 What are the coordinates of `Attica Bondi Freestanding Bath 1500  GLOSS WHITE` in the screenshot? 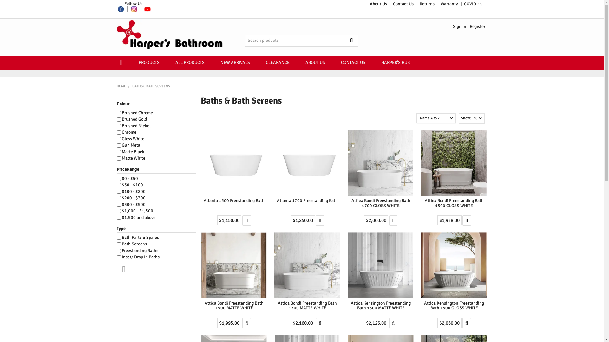 It's located at (454, 163).